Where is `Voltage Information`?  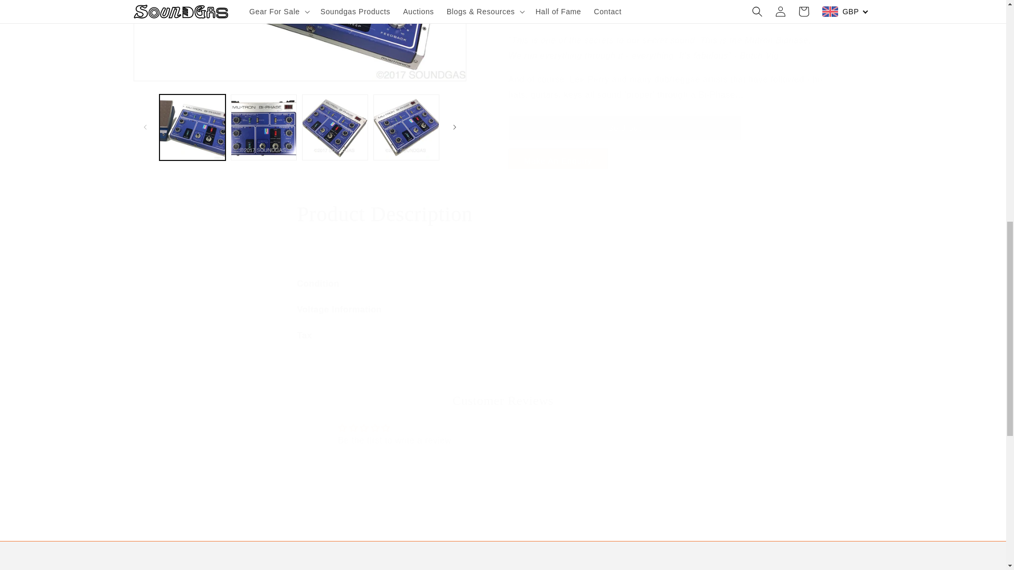
Voltage Information is located at coordinates (503, 336).